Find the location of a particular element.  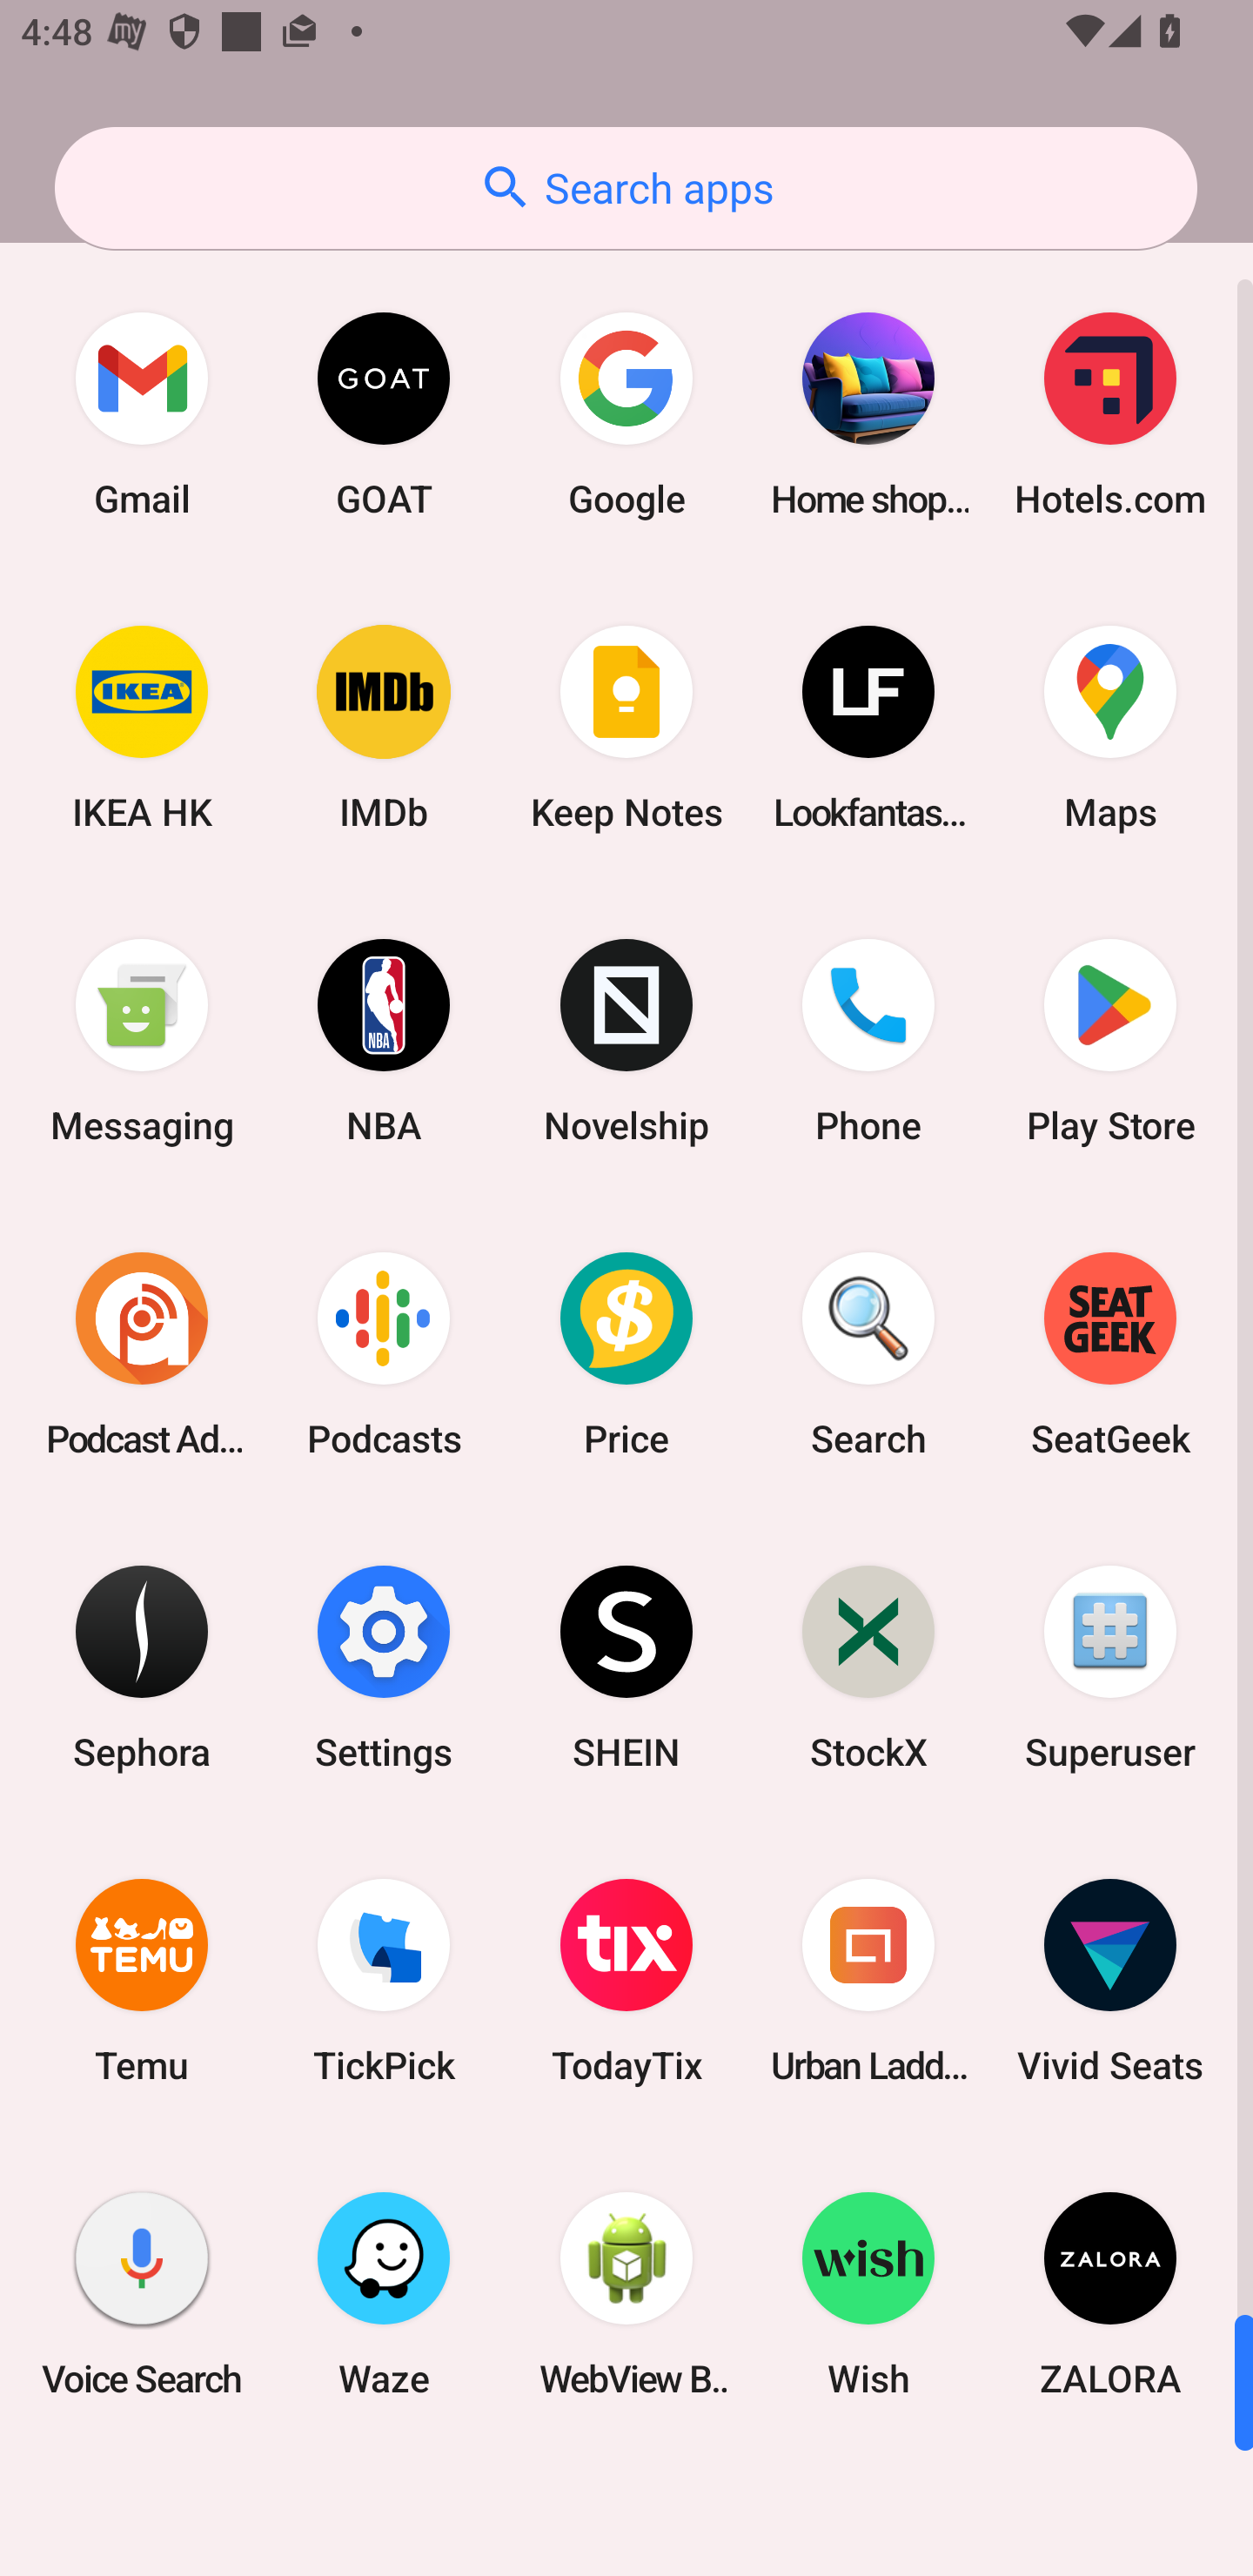

Search is located at coordinates (868, 1353).